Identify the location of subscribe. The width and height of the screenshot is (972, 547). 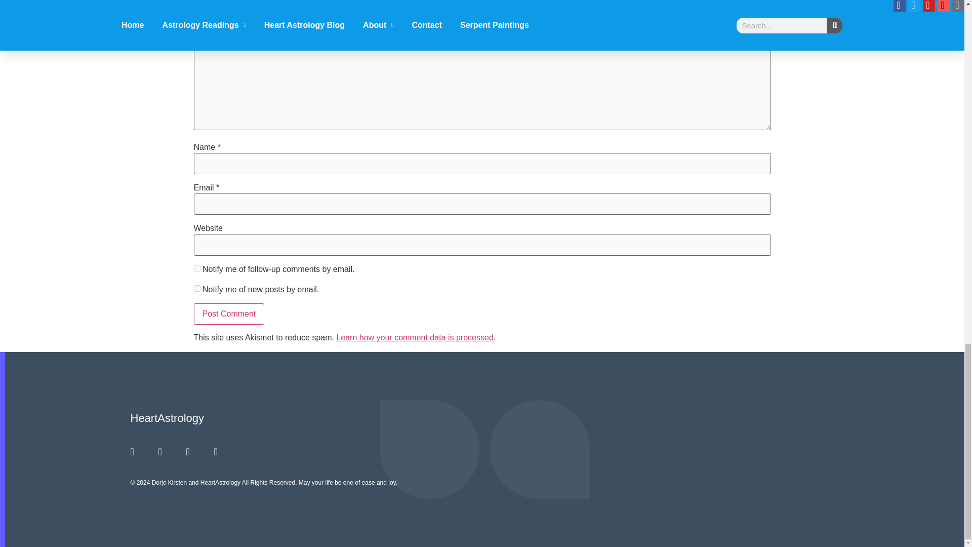
(196, 288).